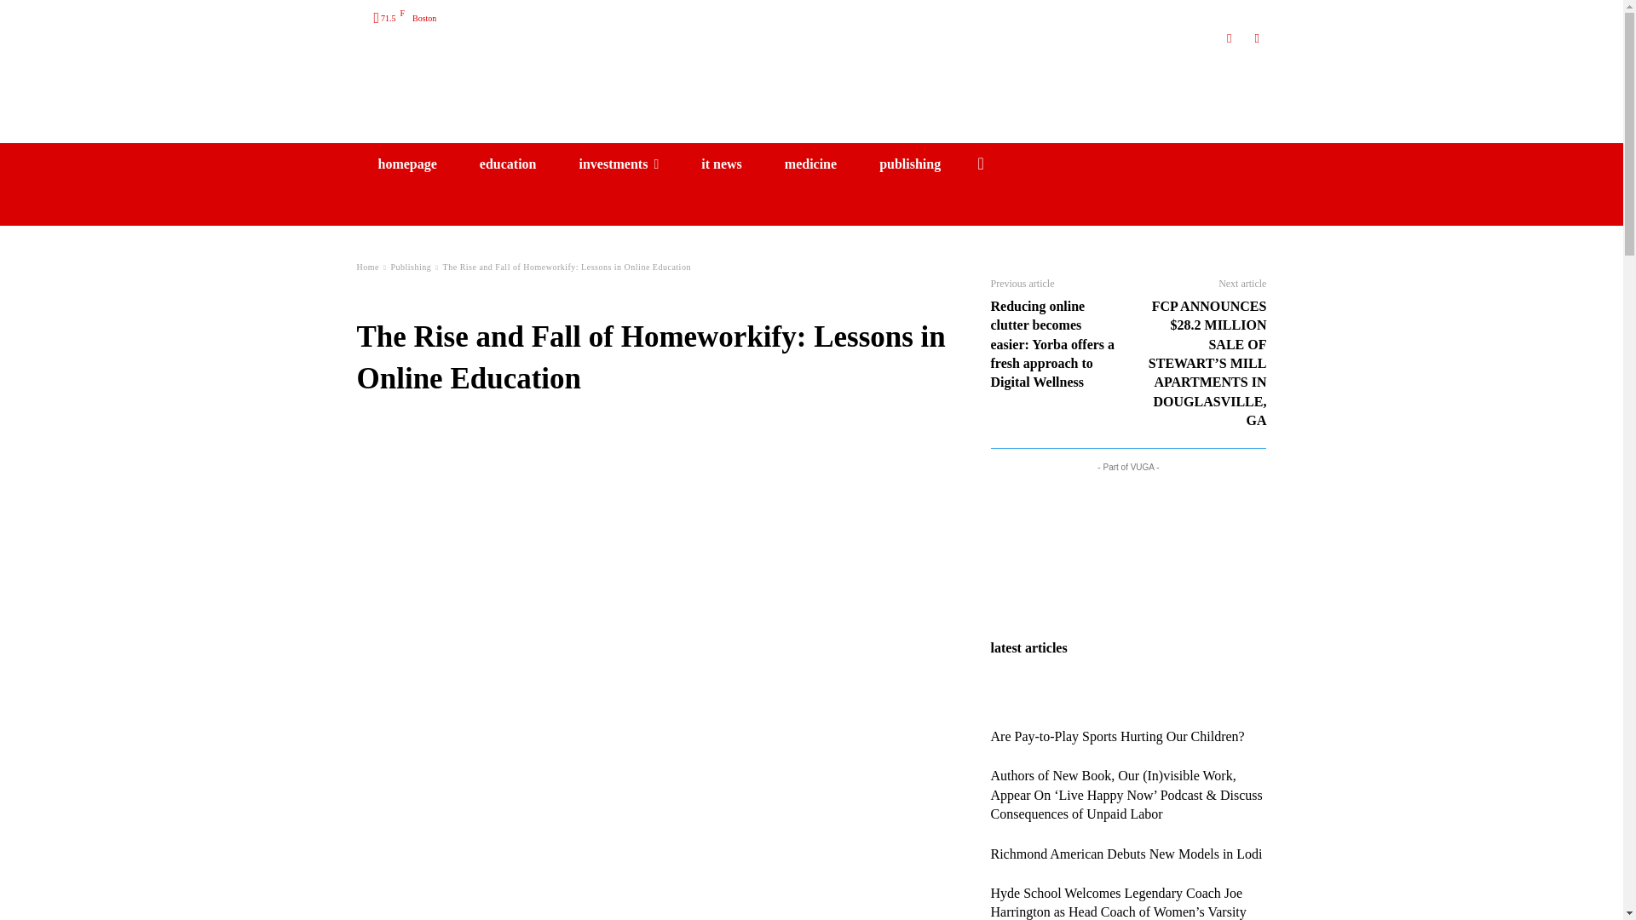  I want to click on medicine, so click(810, 164).